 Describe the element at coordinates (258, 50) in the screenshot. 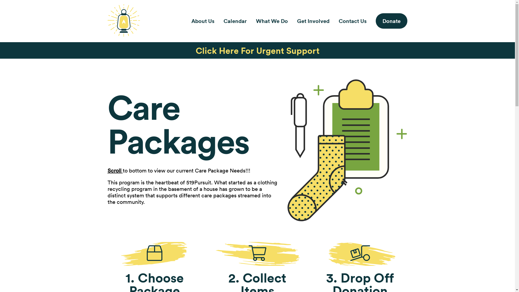

I see `Click Here For Urgent Support` at that location.